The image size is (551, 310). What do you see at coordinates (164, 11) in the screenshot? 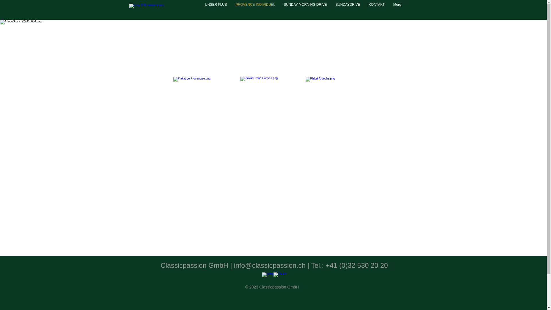
I see `E Type rot komplett mit grauer Schrift.jpg.png` at bounding box center [164, 11].